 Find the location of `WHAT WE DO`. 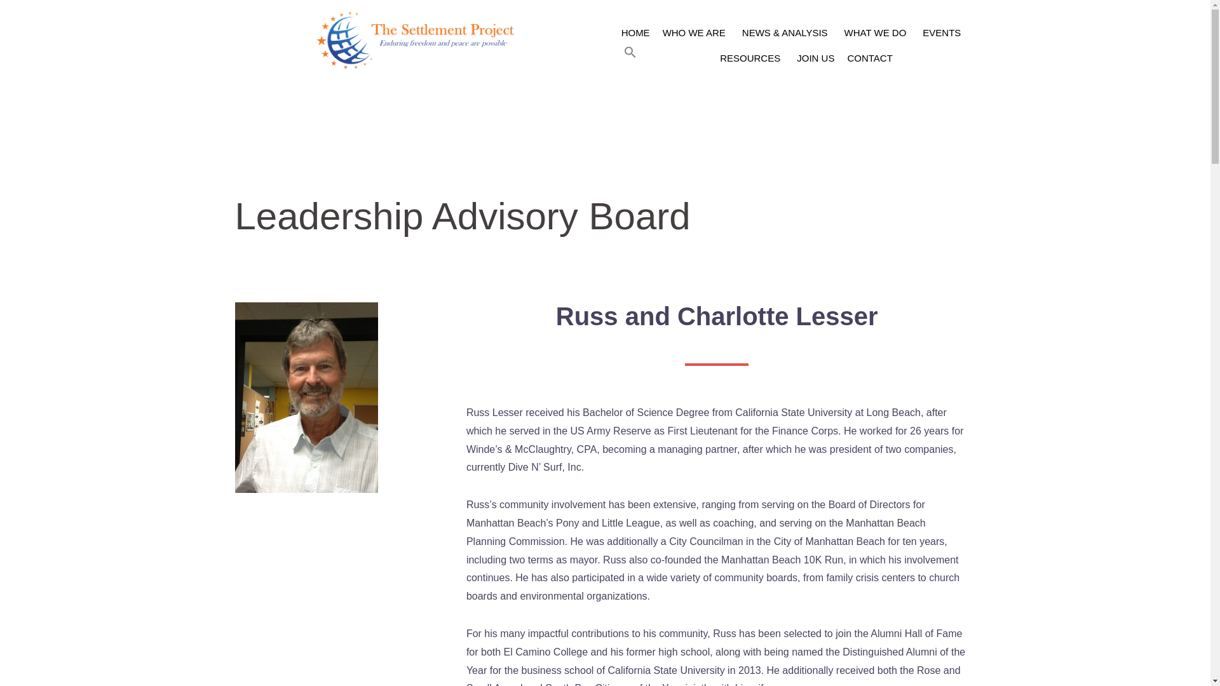

WHAT WE DO is located at coordinates (878, 33).